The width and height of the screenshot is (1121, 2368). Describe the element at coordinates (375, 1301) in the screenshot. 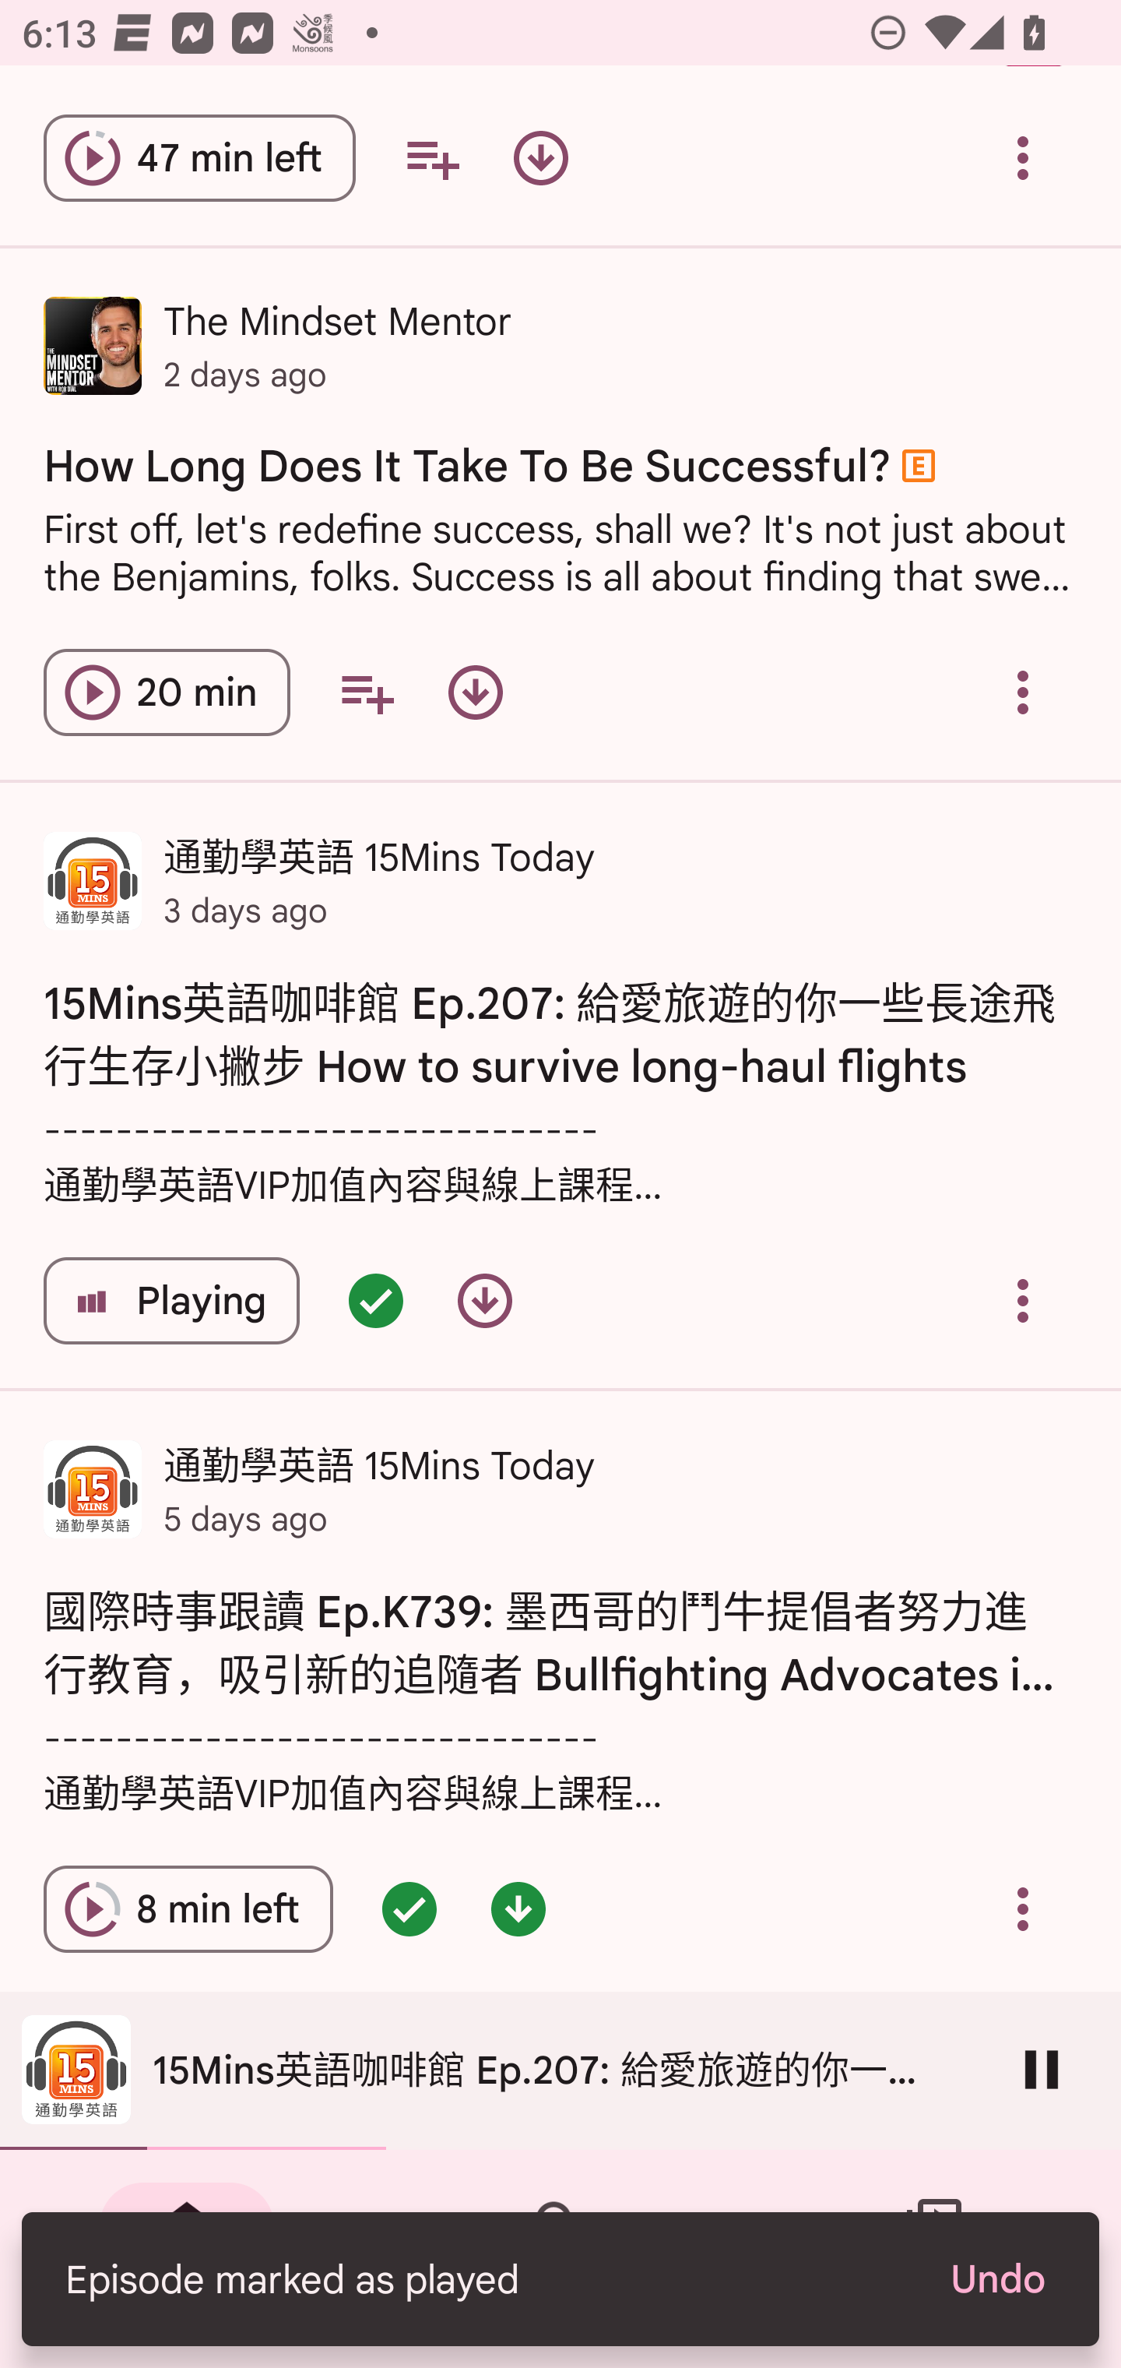

I see `Episode queued - double tap for options` at that location.